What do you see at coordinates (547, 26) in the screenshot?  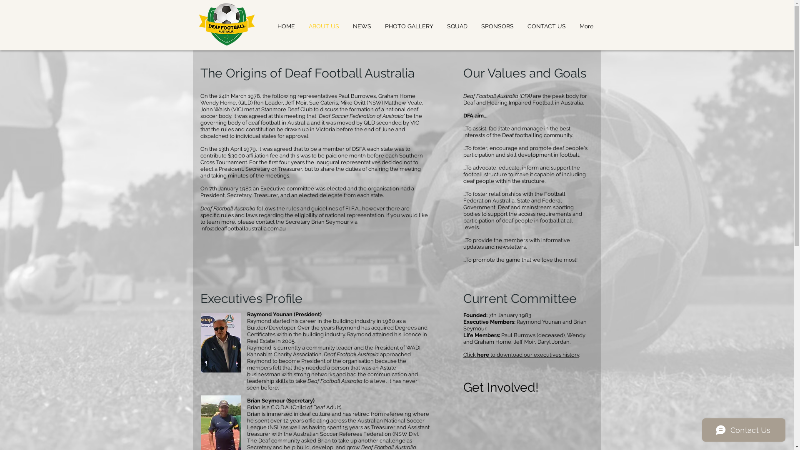 I see `CONTACT US` at bounding box center [547, 26].